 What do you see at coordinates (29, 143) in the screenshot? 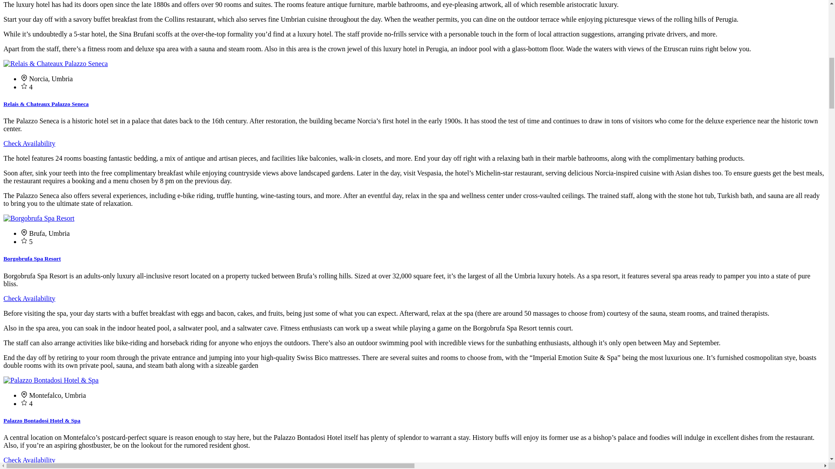
I see `Check Availability` at bounding box center [29, 143].